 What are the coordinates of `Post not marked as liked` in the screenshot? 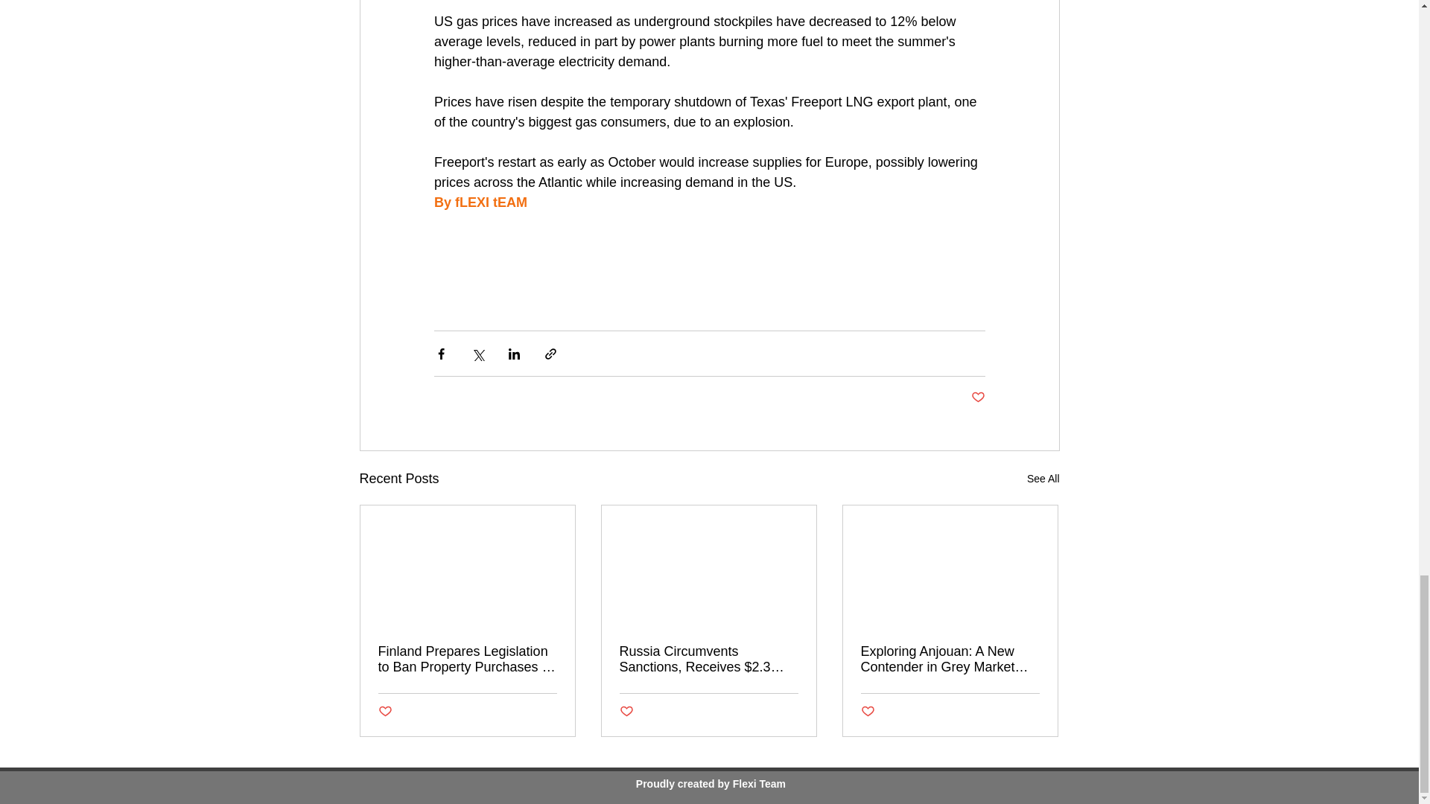 It's located at (385, 712).